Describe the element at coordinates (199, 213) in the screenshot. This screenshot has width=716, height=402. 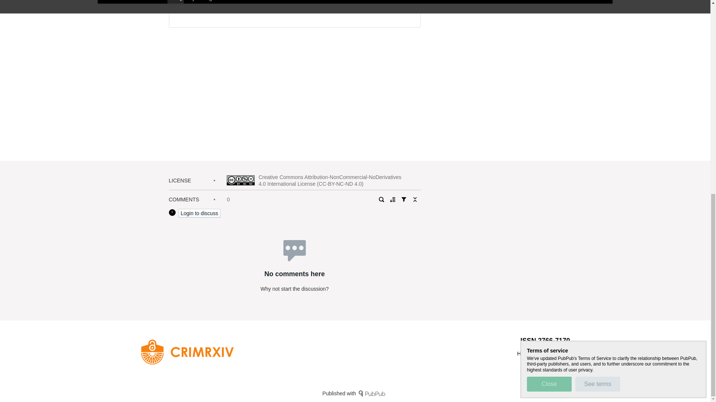
I see `Login to discuss` at that location.